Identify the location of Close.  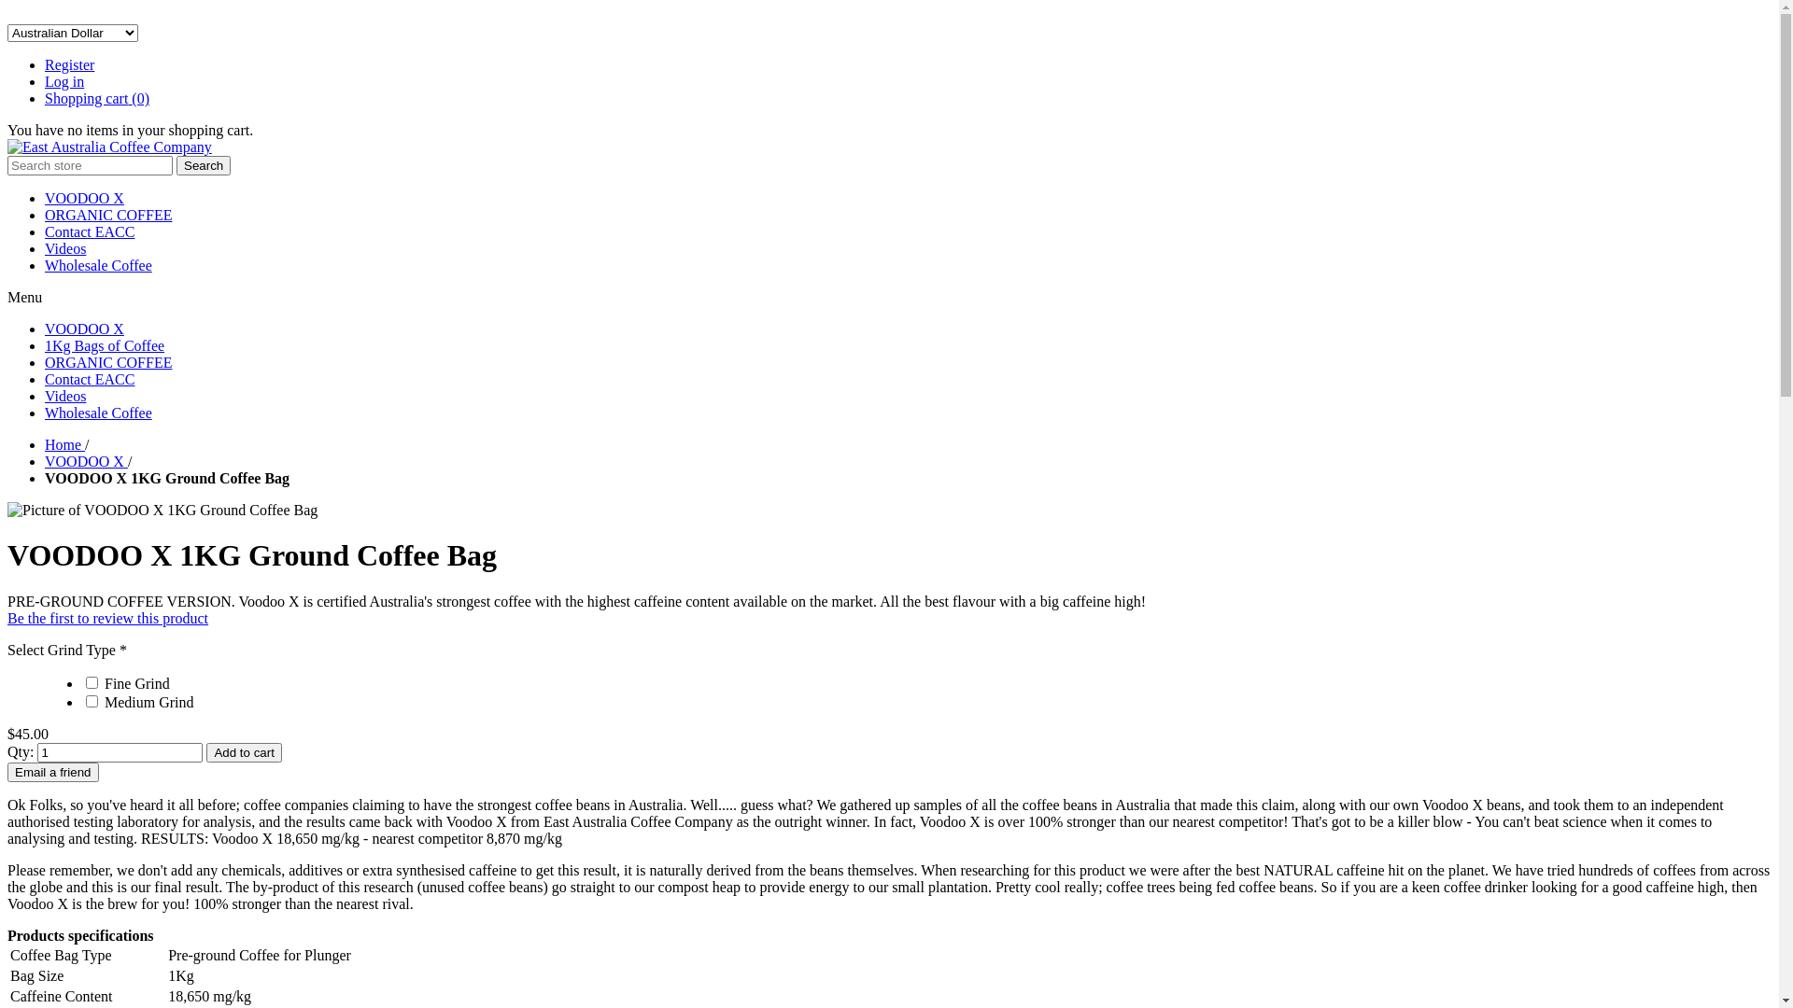
(9, 15).